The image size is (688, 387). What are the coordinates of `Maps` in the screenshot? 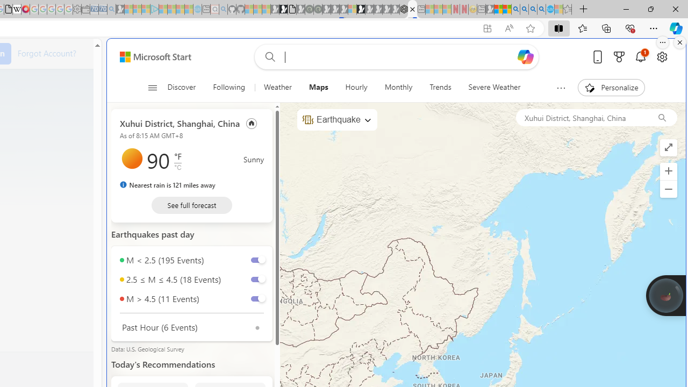 It's located at (318, 87).